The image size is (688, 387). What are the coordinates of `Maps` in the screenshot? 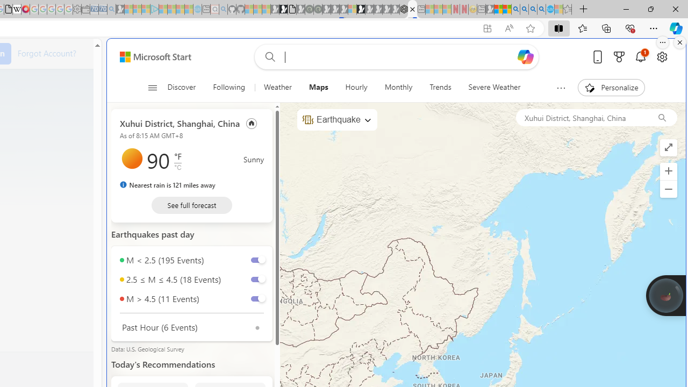 It's located at (318, 87).